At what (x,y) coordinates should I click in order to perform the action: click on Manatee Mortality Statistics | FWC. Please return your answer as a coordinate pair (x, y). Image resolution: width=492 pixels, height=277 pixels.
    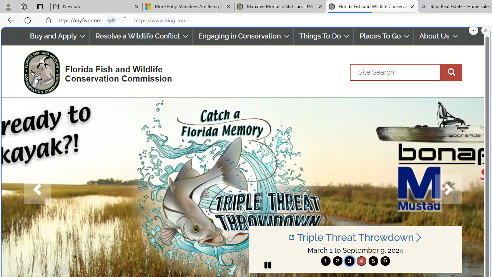
    Looking at the image, I should click on (280, 7).